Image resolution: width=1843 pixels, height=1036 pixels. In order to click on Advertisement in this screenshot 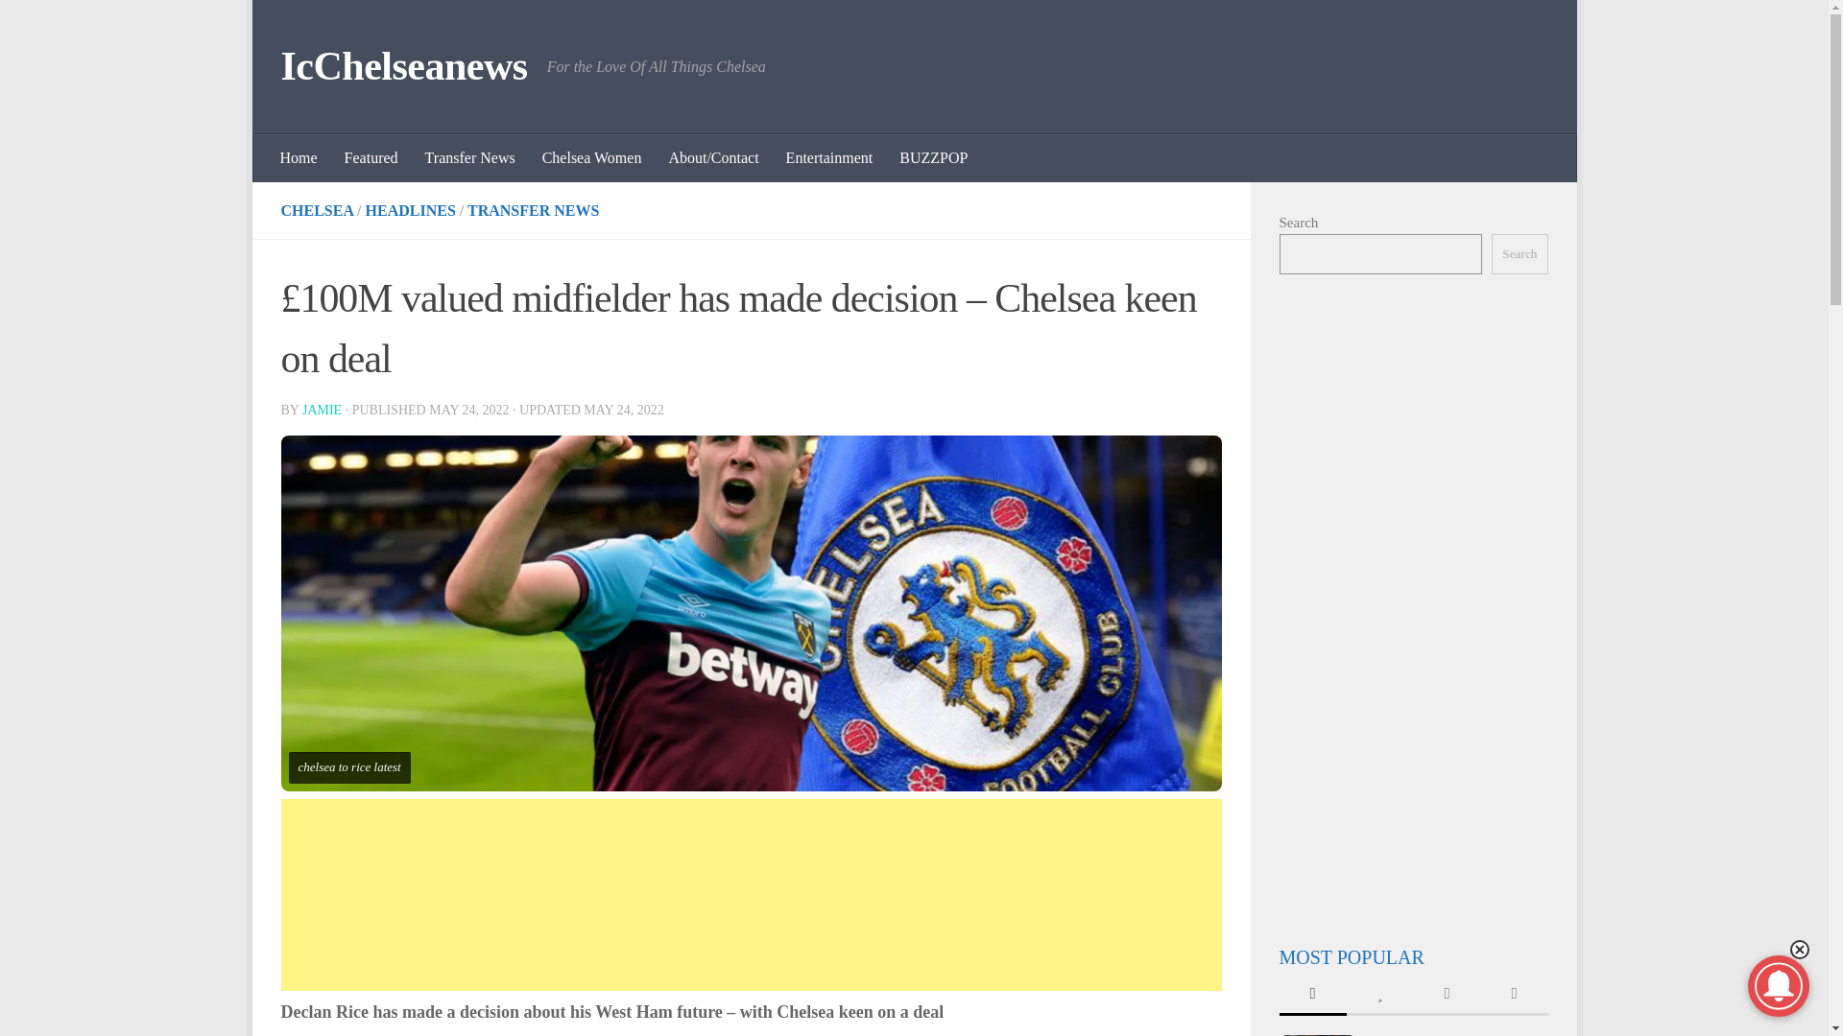, I will do `click(751, 894)`.